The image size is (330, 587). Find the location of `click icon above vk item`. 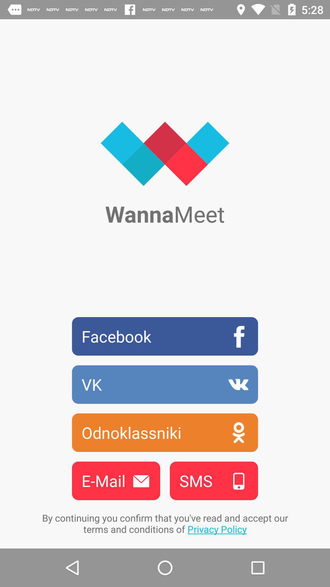

click icon above vk item is located at coordinates (165, 336).